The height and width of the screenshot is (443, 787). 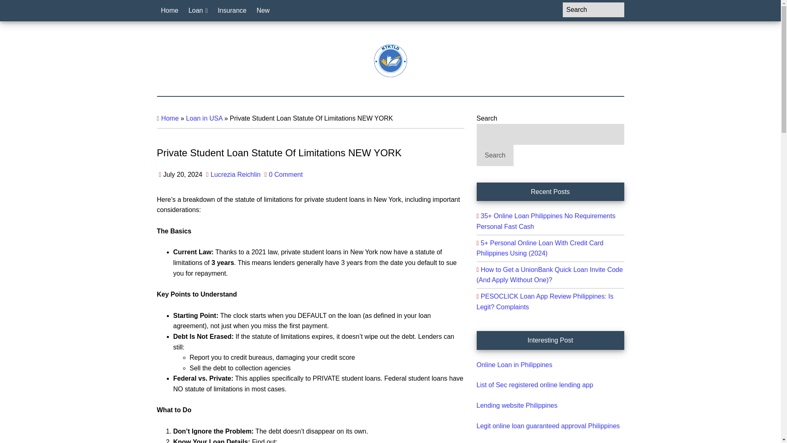 What do you see at coordinates (514, 365) in the screenshot?
I see `Online Loan in Philippines` at bounding box center [514, 365].